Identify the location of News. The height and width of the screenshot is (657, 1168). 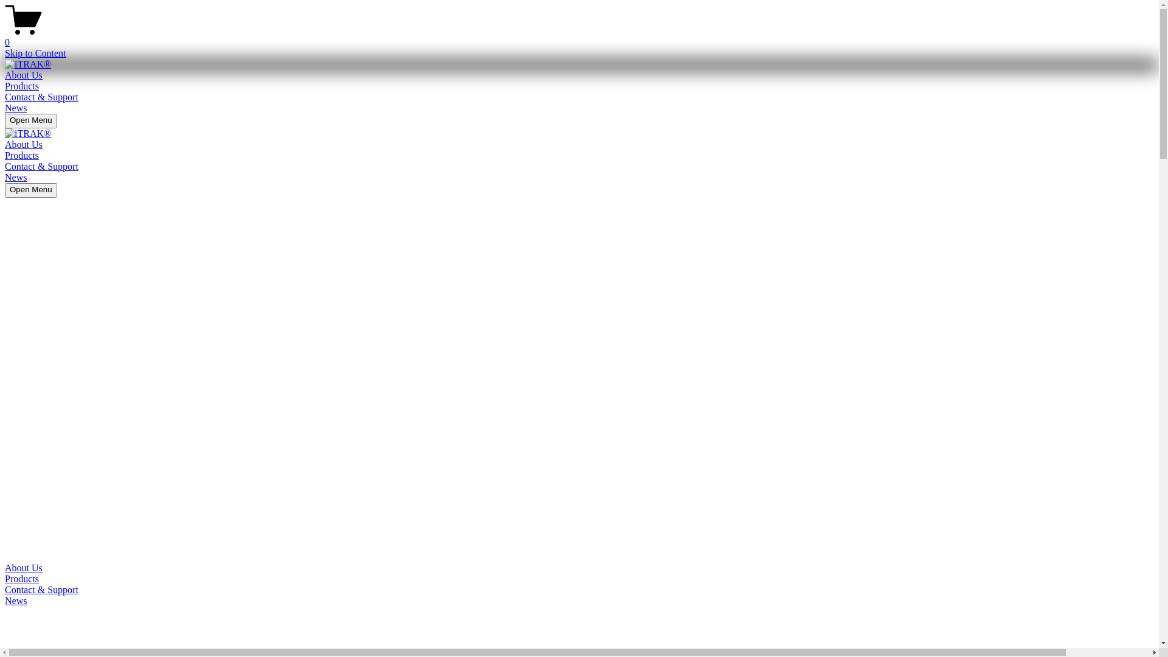
(16, 178).